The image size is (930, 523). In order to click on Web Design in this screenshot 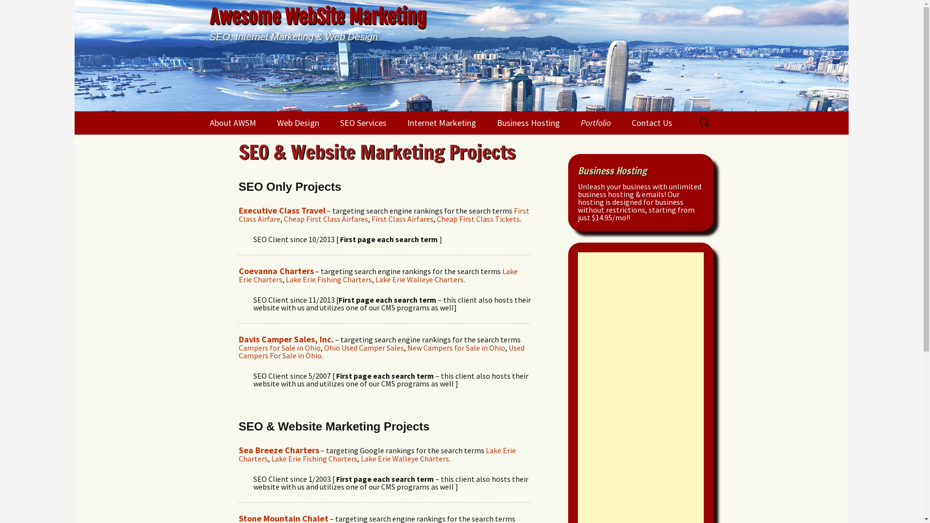, I will do `click(298, 123)`.